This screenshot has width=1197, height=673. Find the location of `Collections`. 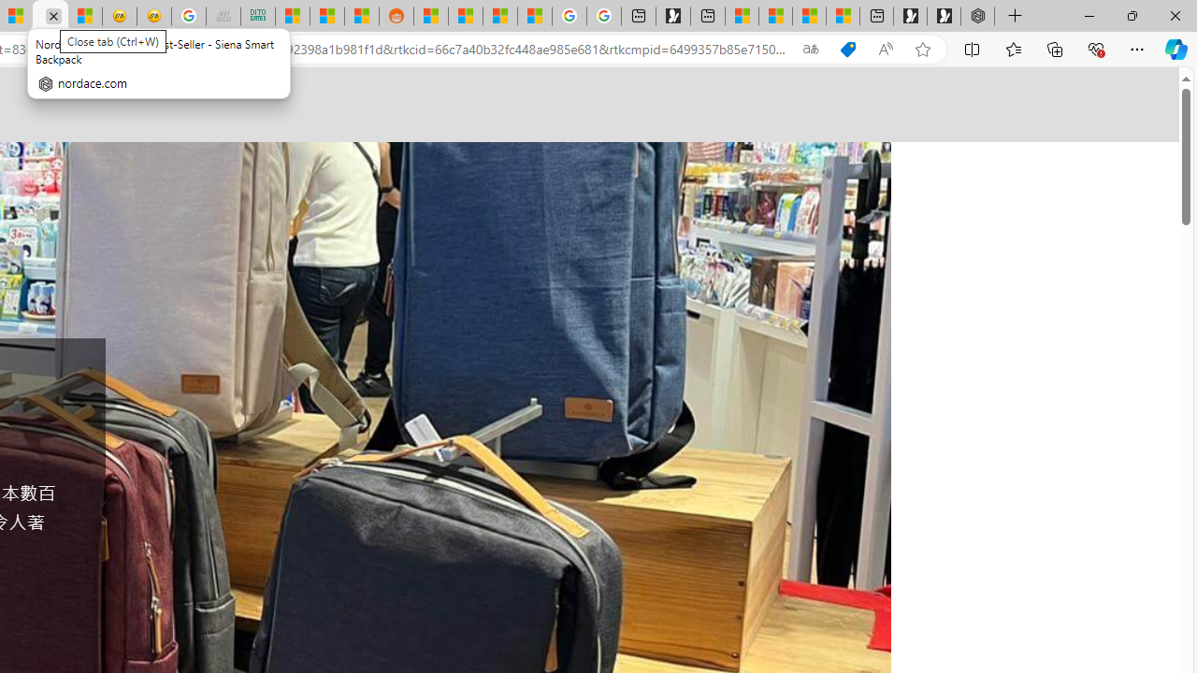

Collections is located at coordinates (1055, 49).